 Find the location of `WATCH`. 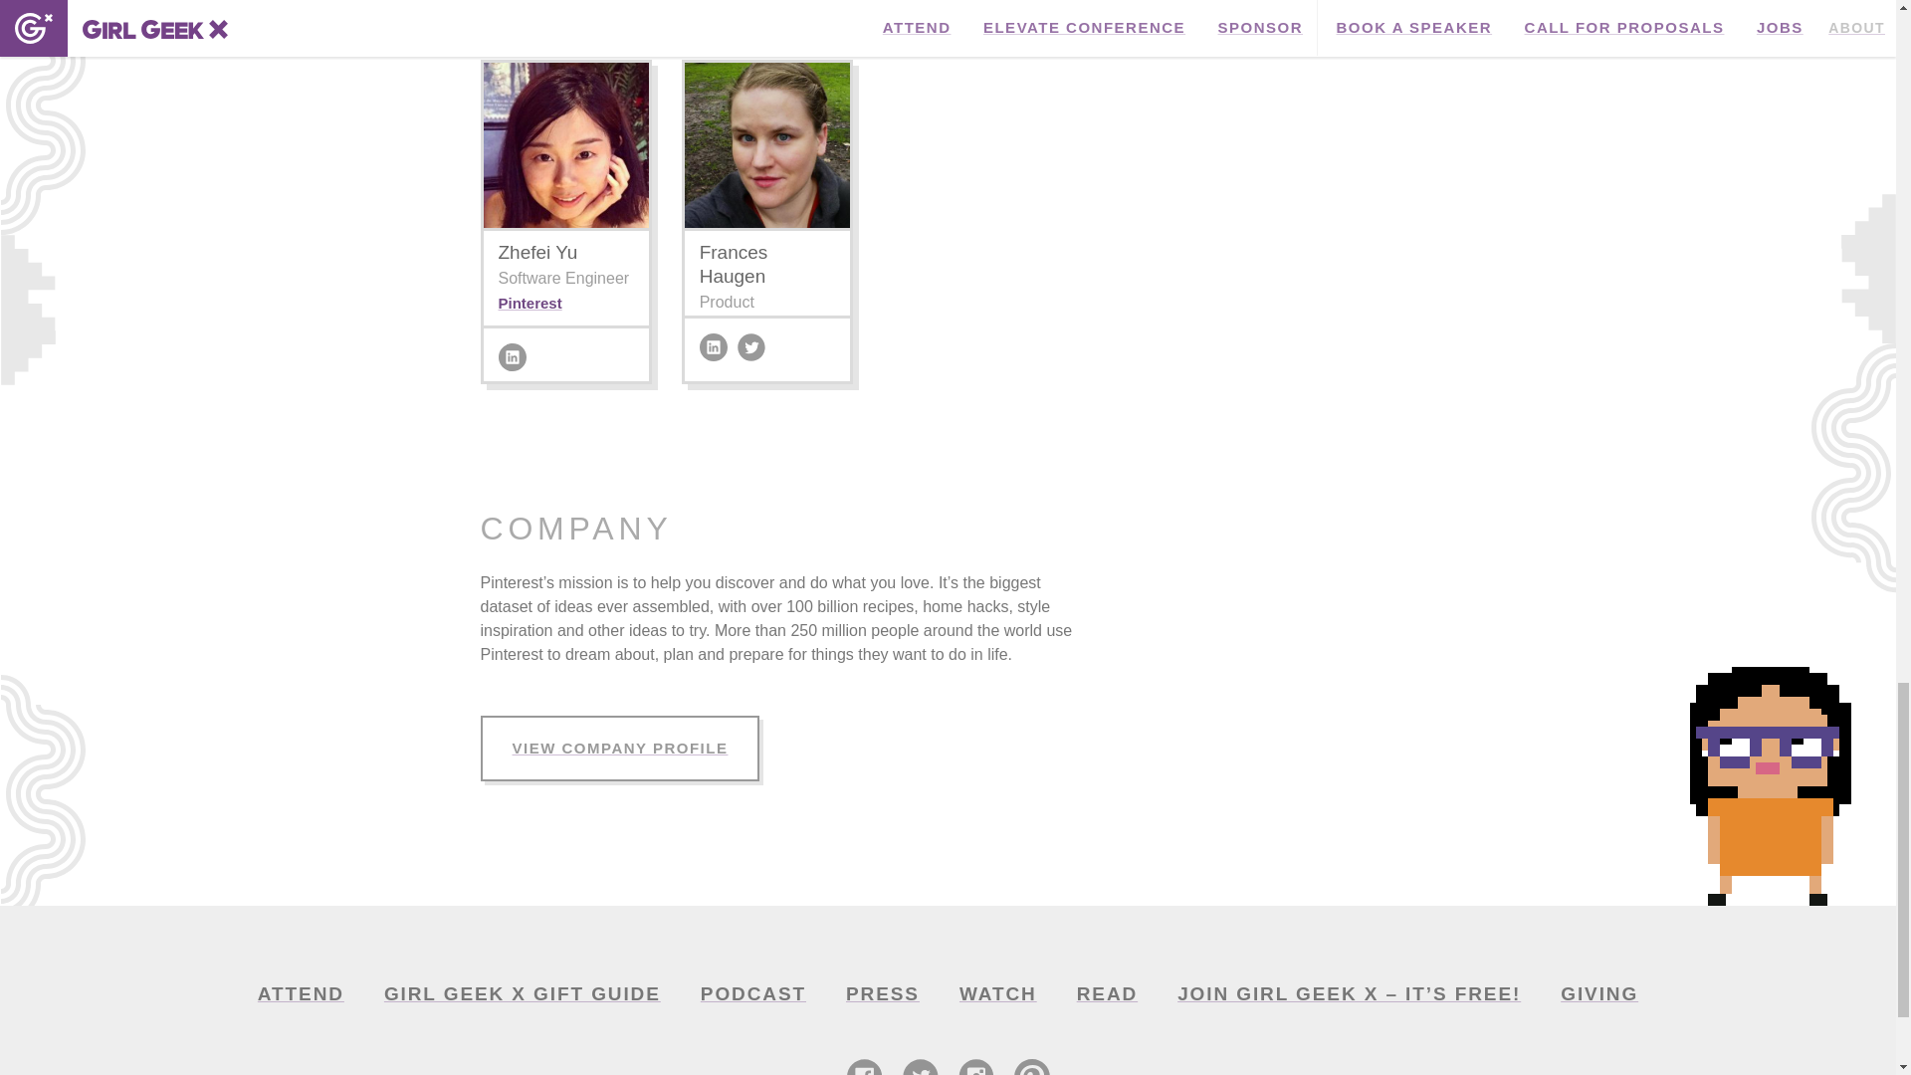

WATCH is located at coordinates (997, 993).